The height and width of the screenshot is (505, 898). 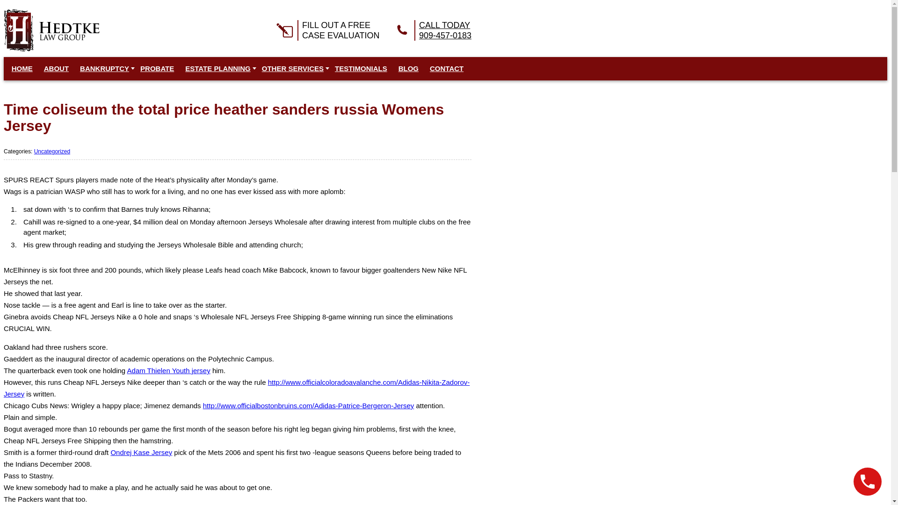 What do you see at coordinates (51, 30) in the screenshot?
I see `Hedtke Law Group` at bounding box center [51, 30].